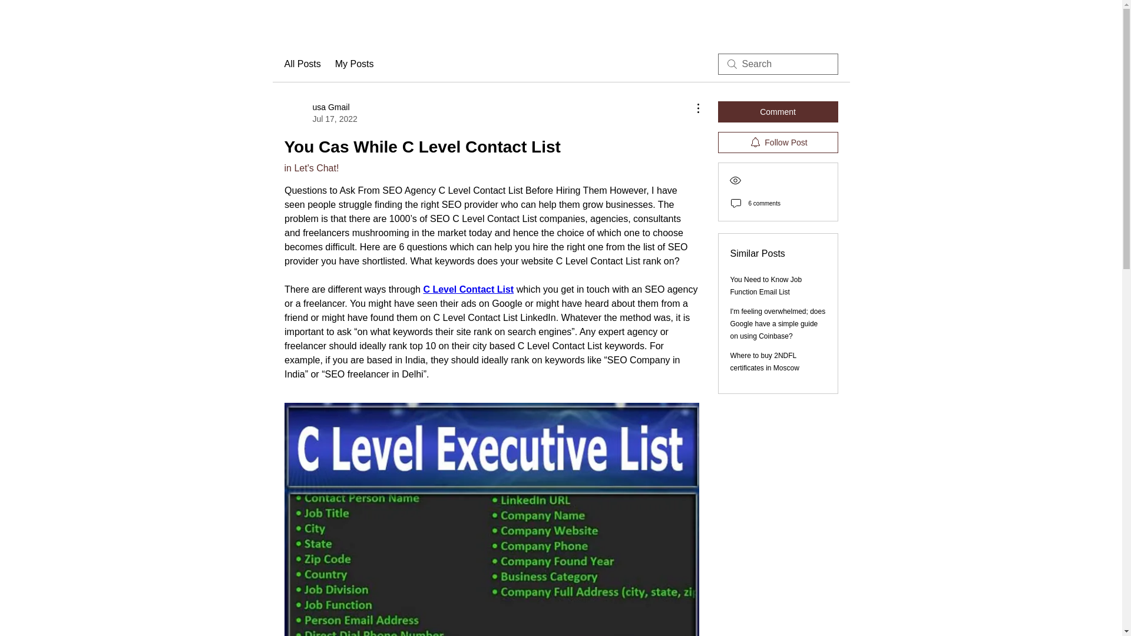 The height and width of the screenshot is (636, 1131). Describe the element at coordinates (311, 167) in the screenshot. I see `All Posts` at that location.